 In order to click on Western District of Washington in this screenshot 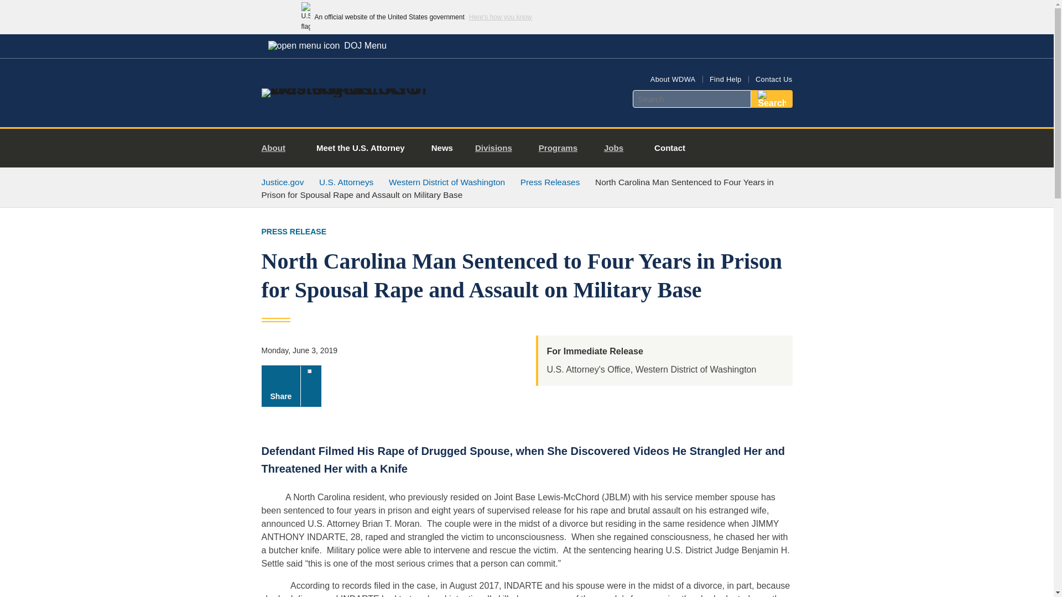, I will do `click(447, 182)`.